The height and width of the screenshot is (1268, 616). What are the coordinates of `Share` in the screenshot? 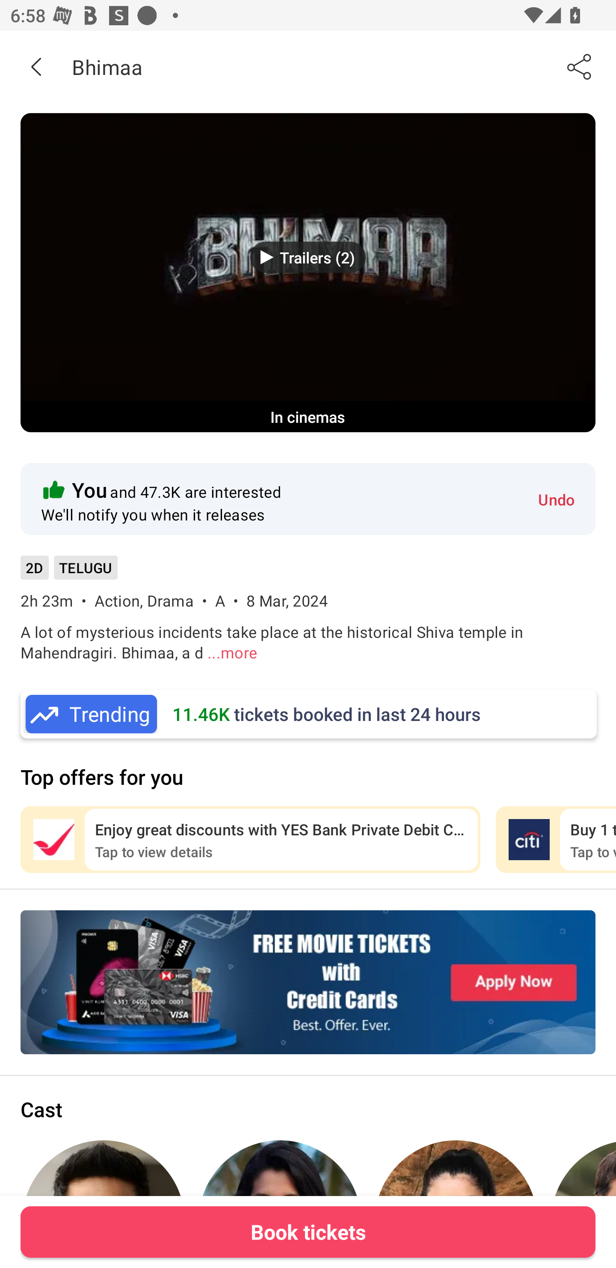 It's located at (580, 66).